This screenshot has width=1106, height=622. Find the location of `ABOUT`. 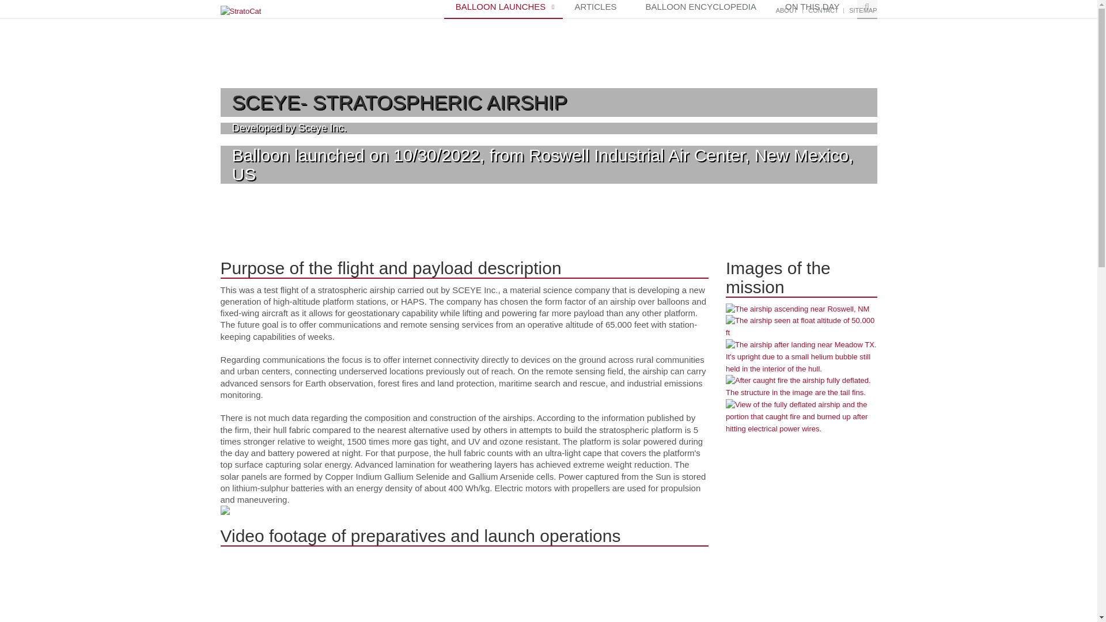

ABOUT is located at coordinates (787, 10).